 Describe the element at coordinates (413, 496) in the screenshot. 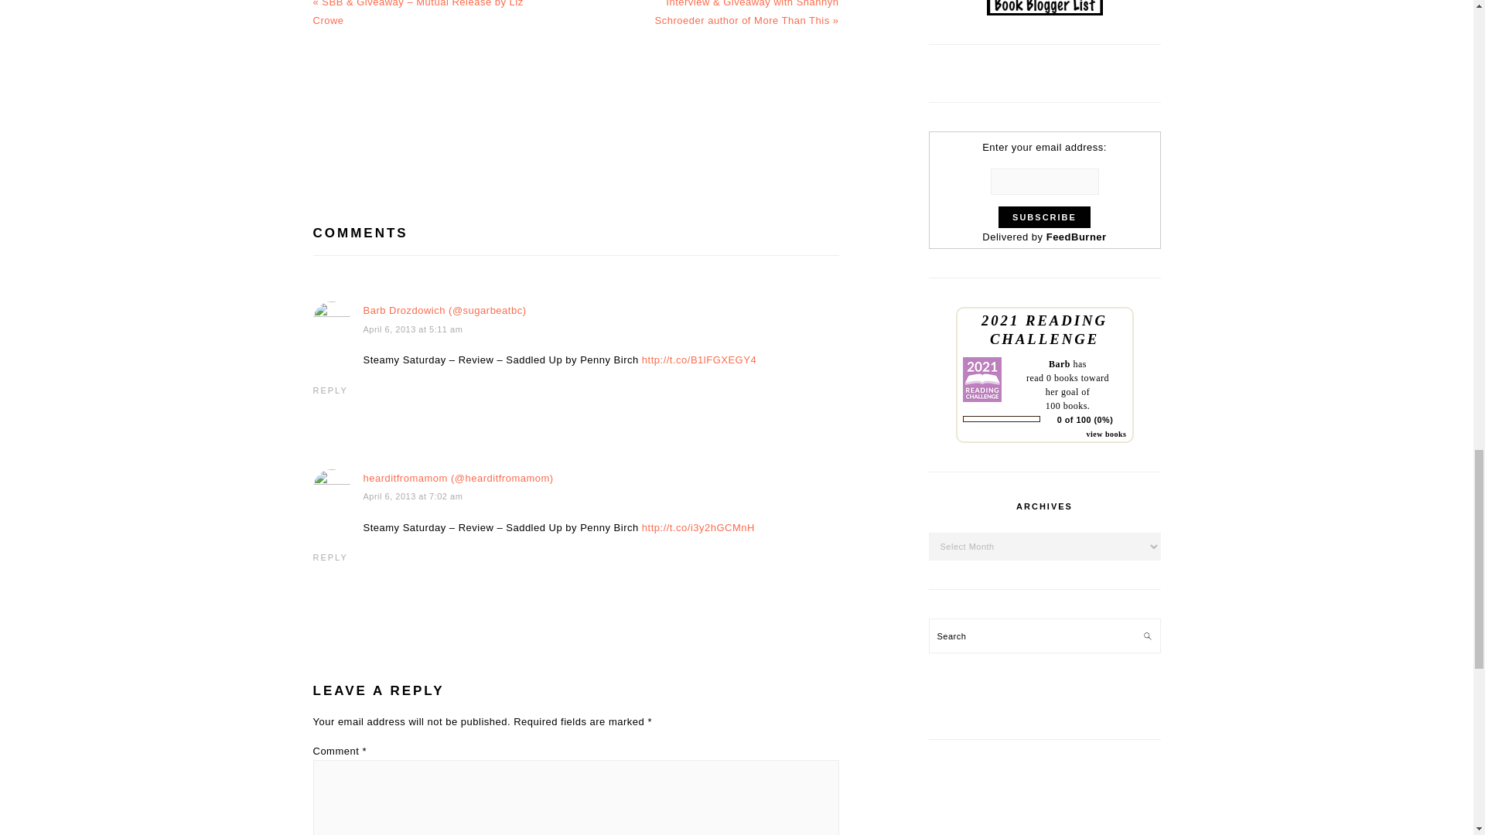

I see `April 6, 2013 at 7:02 am` at that location.